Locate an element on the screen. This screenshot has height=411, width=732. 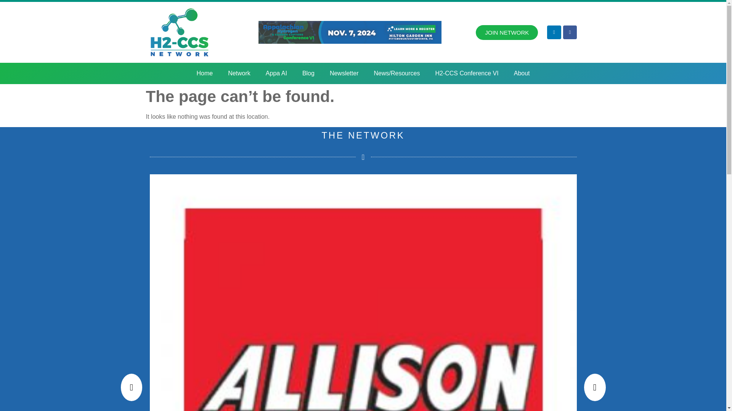
About is located at coordinates (522, 73).